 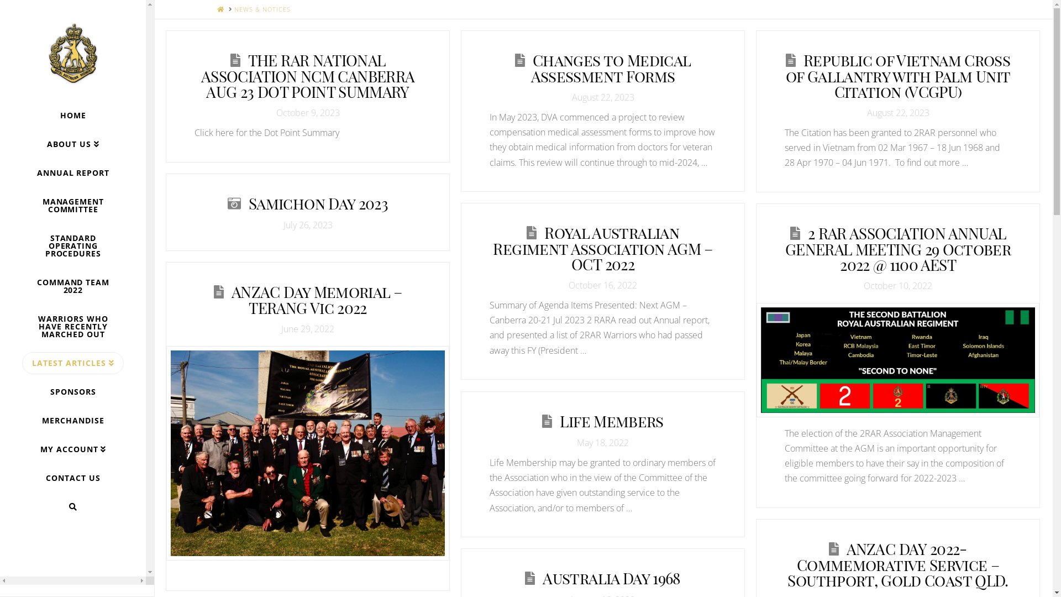 What do you see at coordinates (262, 9) in the screenshot?
I see `NEWS & NOTICES` at bounding box center [262, 9].